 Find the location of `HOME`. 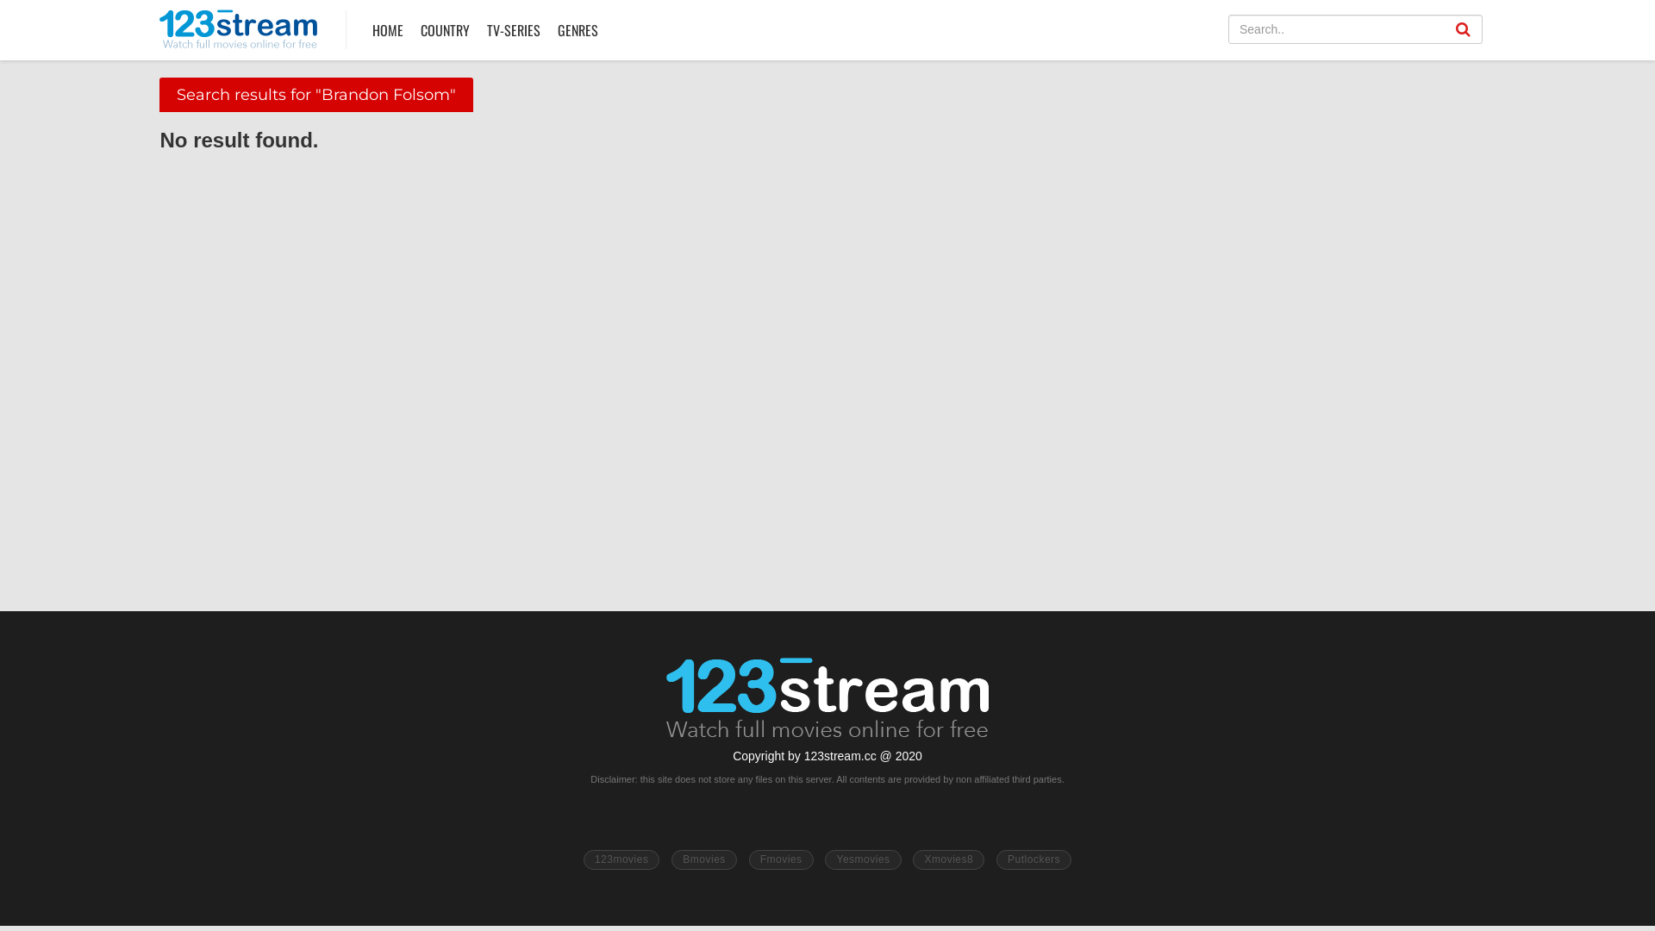

HOME is located at coordinates (388, 30).